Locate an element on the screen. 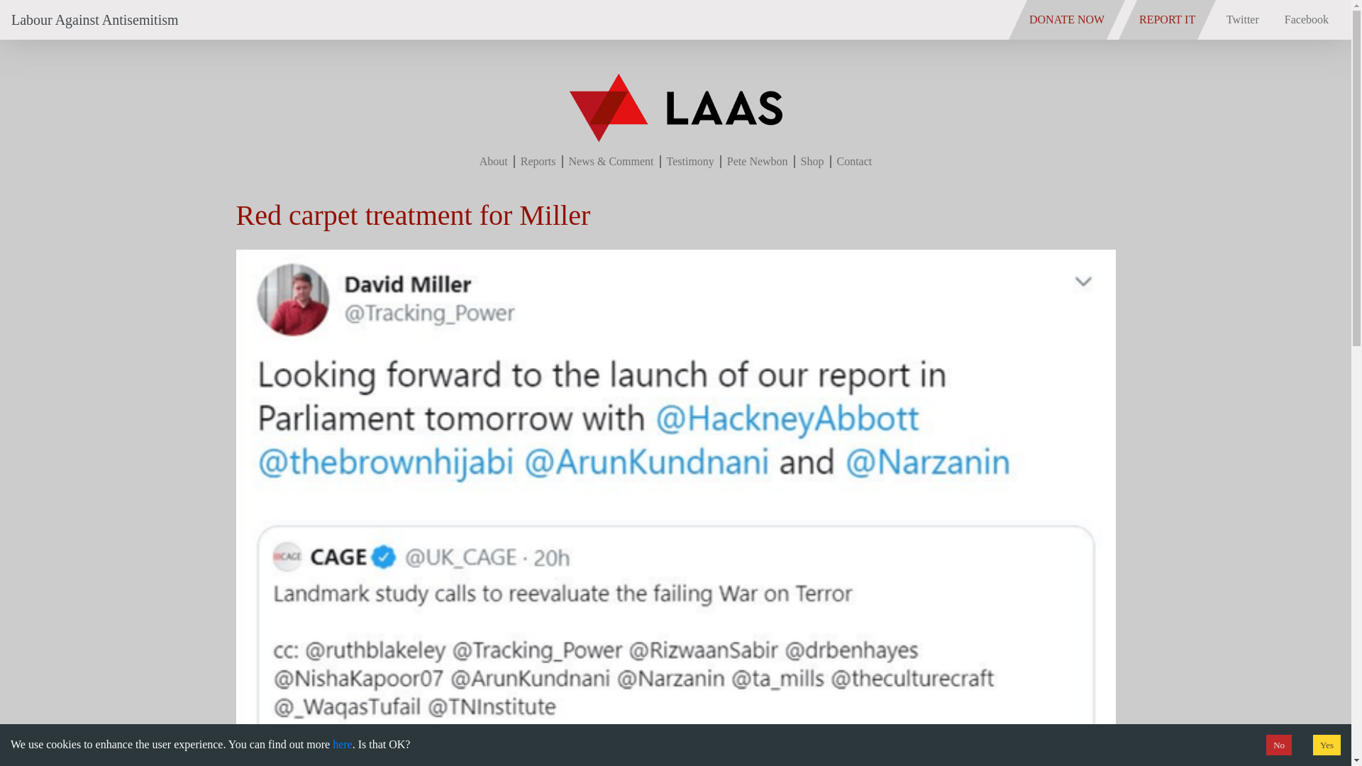 The height and width of the screenshot is (766, 1362). here is located at coordinates (340, 743).